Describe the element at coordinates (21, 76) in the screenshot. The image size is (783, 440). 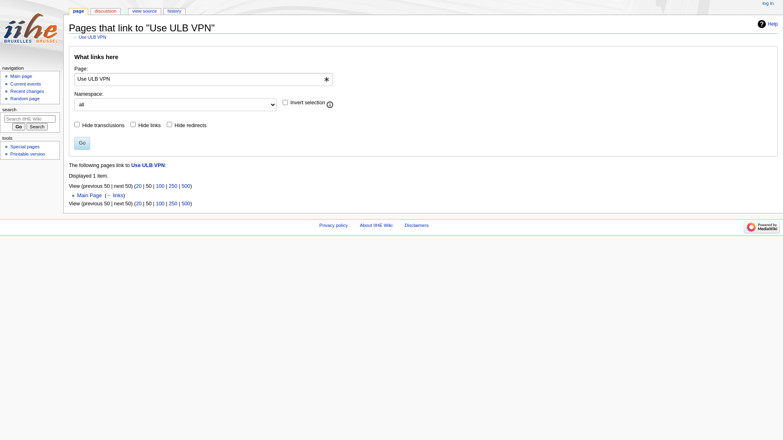
I see `Main page` at that location.